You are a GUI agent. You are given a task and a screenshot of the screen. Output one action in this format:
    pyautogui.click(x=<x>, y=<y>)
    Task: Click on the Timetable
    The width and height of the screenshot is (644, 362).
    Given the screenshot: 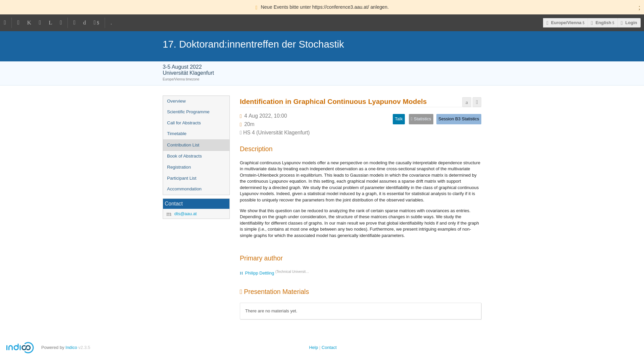 What is the action you would take?
    pyautogui.click(x=196, y=134)
    